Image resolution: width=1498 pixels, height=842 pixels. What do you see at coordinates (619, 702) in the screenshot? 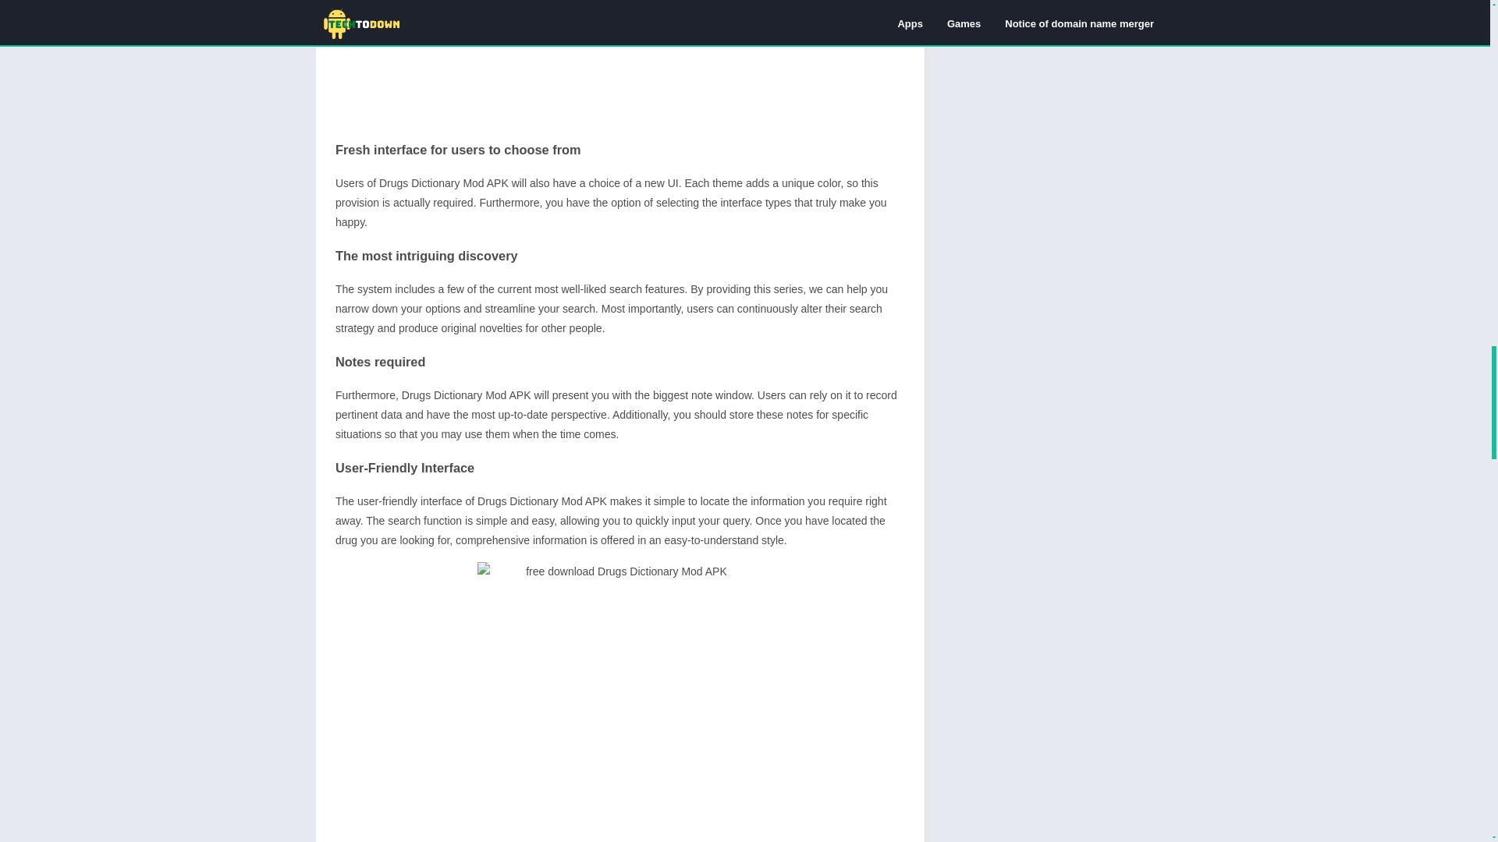
I see `Drugs Dictionary OFFLINE 4` at bounding box center [619, 702].